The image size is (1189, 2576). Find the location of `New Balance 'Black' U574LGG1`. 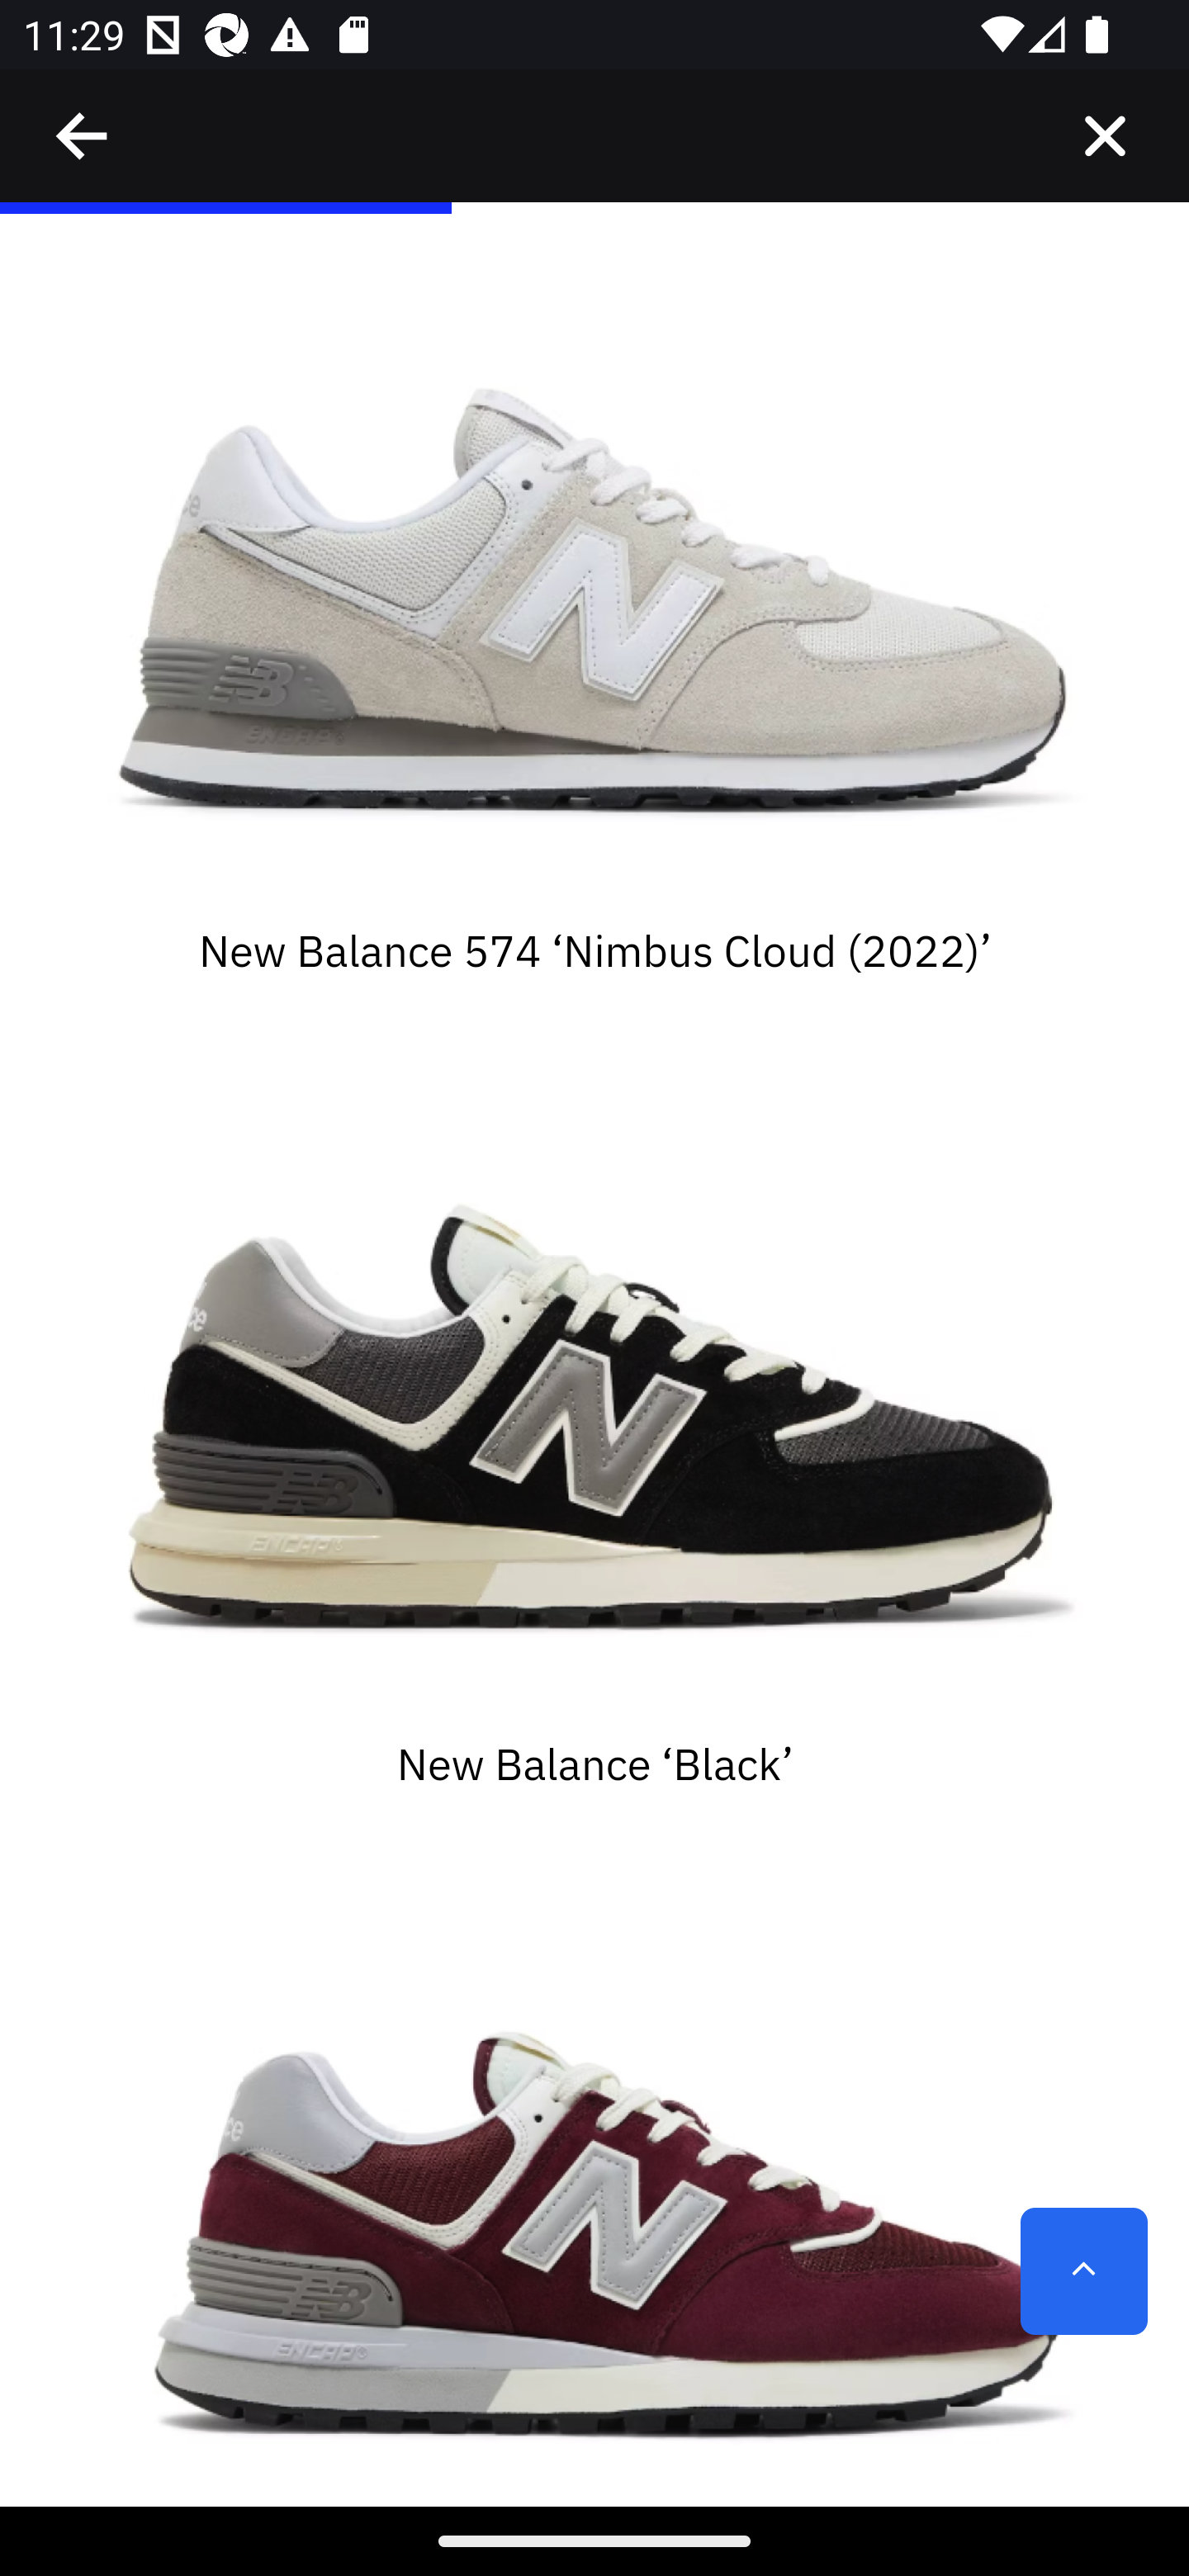

New Balance 'Black' U574LGG1 is located at coordinates (594, 1388).